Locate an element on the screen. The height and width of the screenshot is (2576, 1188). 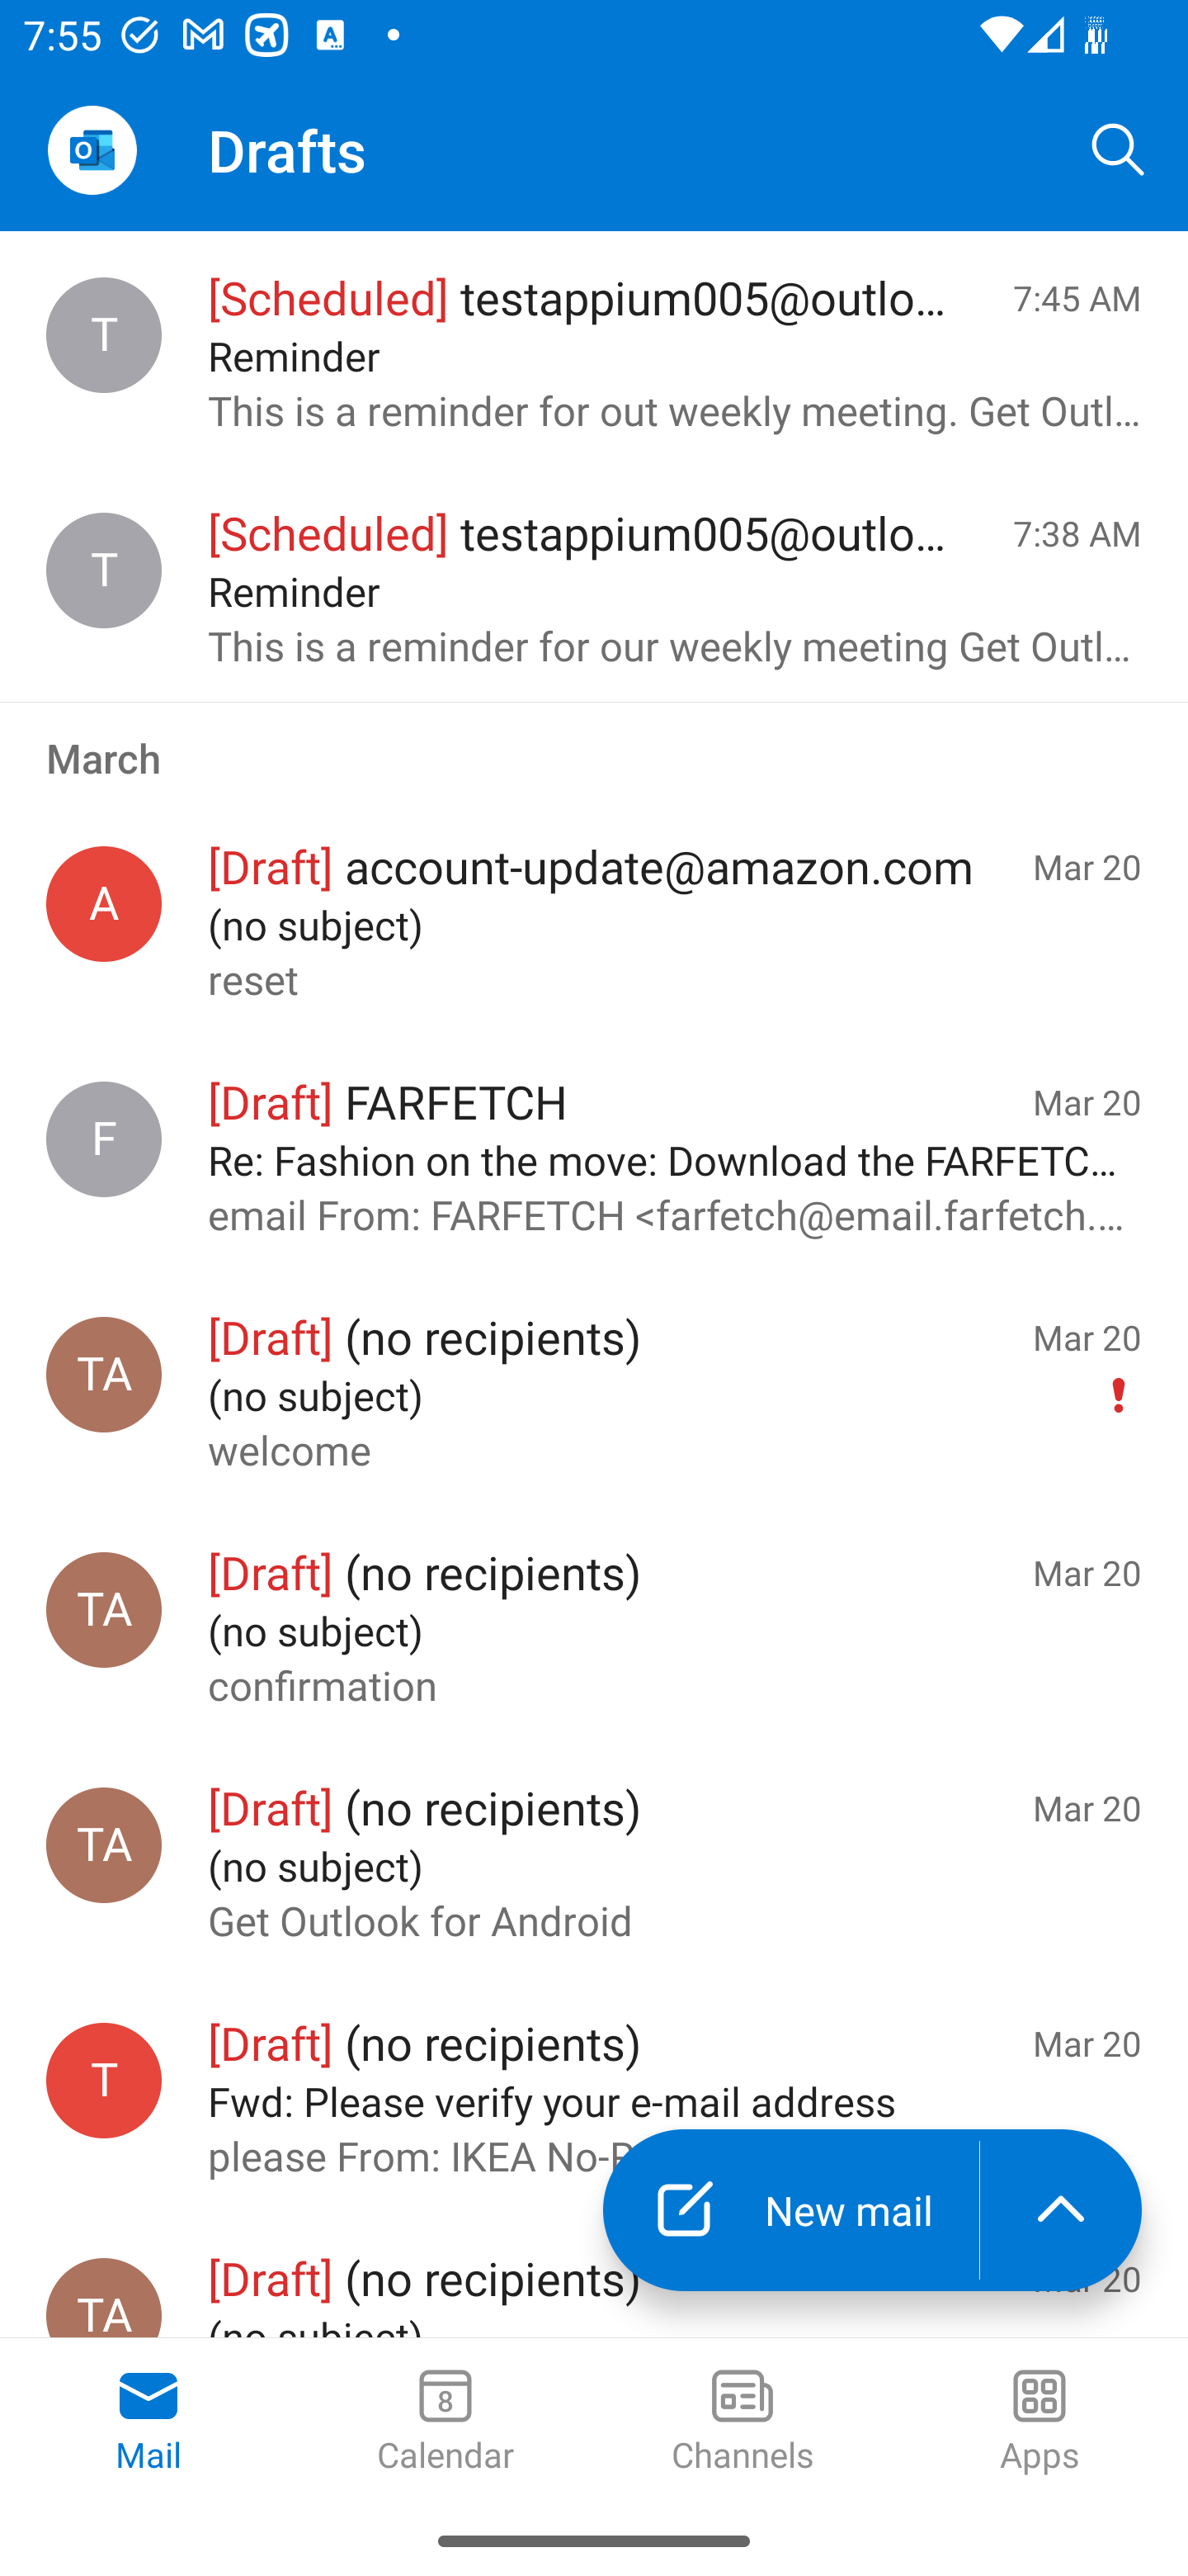
testappium002@outlook.com is located at coordinates (104, 2080).